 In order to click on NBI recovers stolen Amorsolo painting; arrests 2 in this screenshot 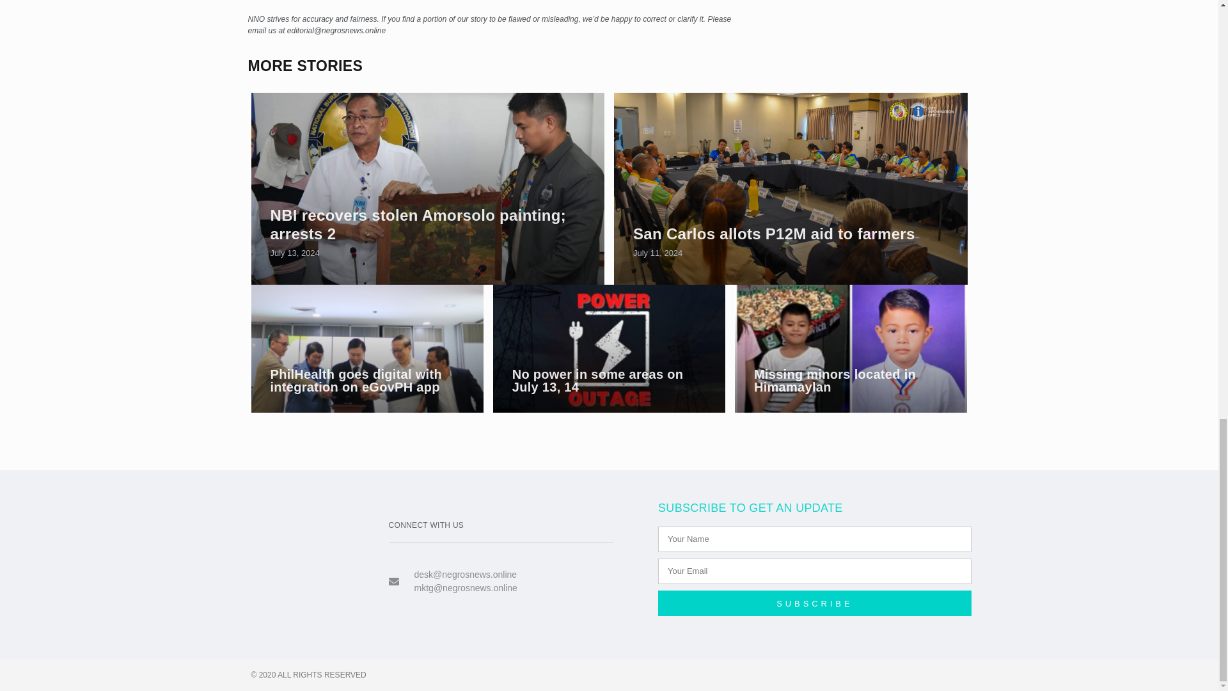, I will do `click(427, 188)`.